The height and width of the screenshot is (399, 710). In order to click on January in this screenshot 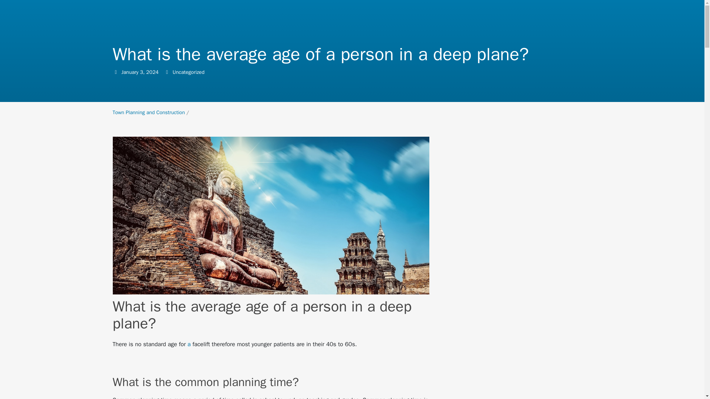, I will do `click(130, 72)`.